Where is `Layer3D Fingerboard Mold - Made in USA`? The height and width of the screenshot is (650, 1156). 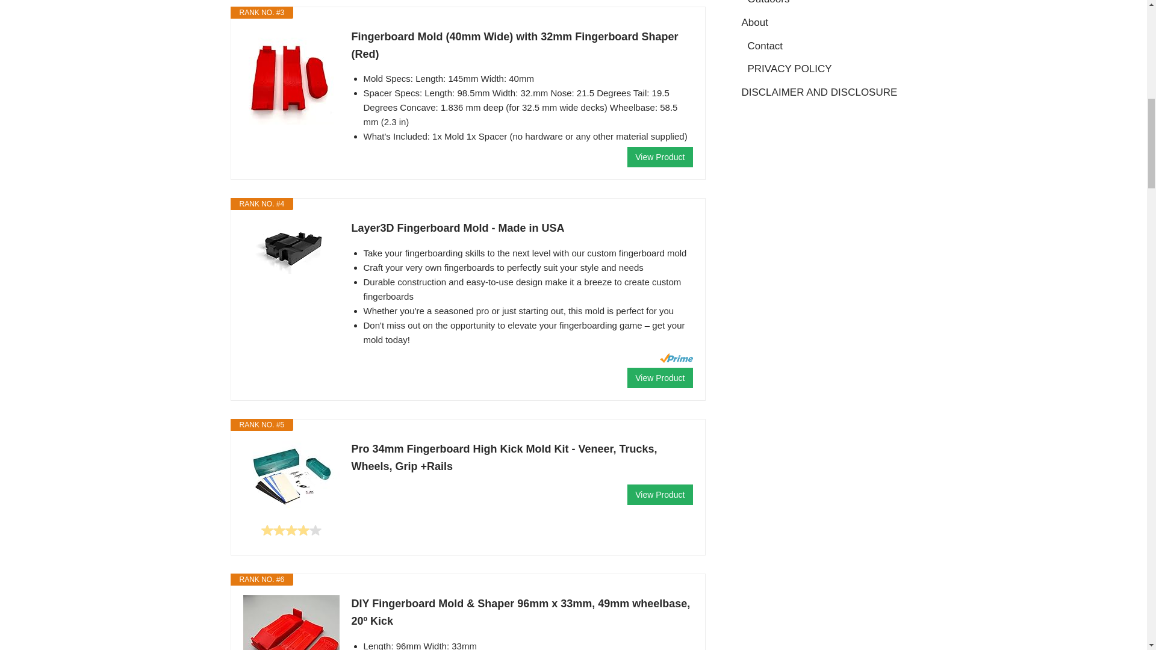 Layer3D Fingerboard Mold - Made in USA is located at coordinates (291, 247).